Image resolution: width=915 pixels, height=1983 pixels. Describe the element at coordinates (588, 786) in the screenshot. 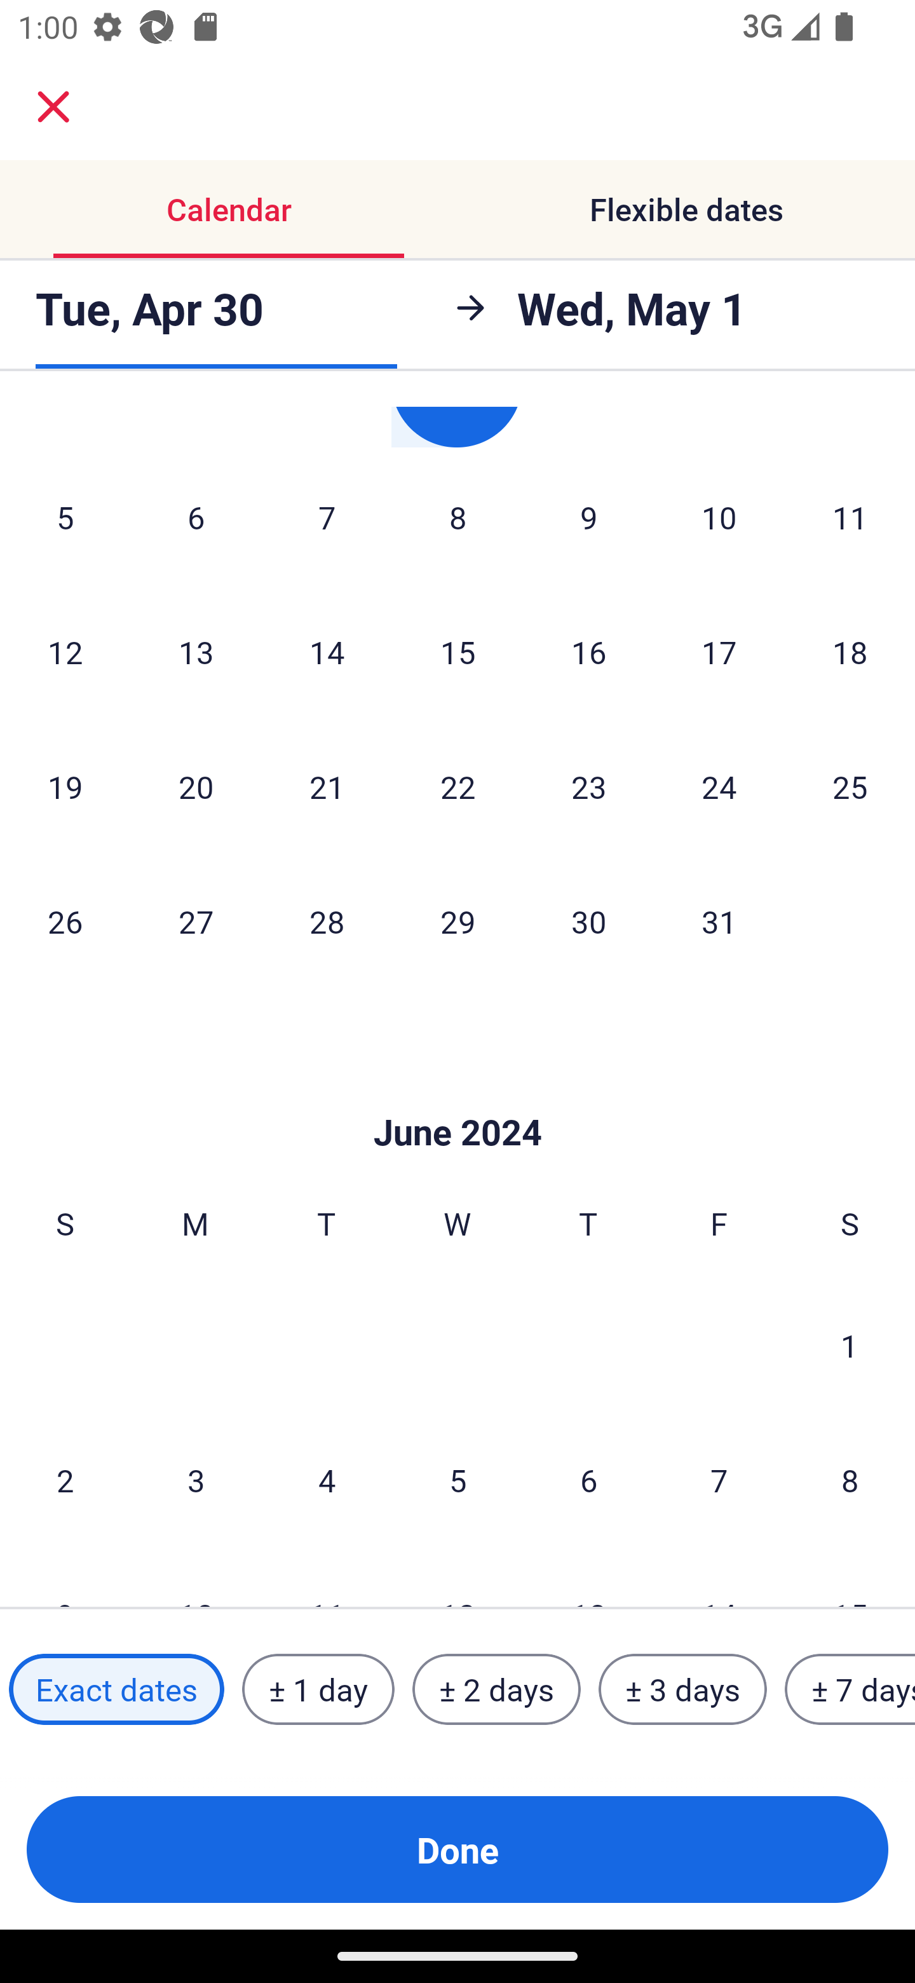

I see `23 Thursday, May 23, 2024` at that location.